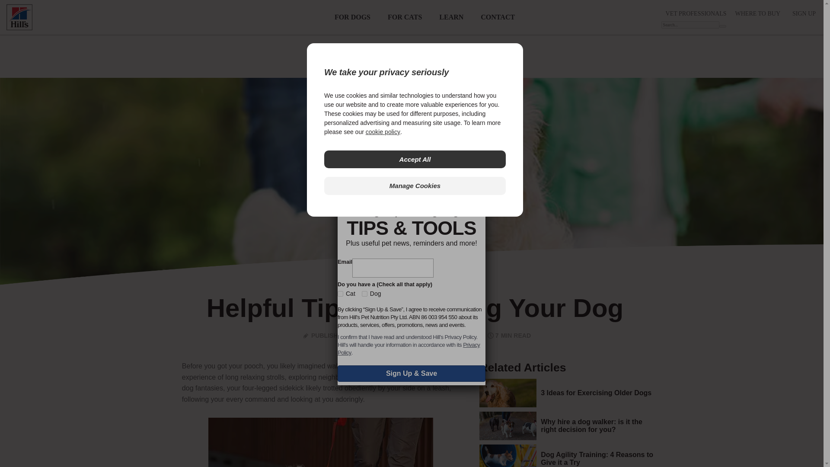 The width and height of the screenshot is (830, 467). I want to click on Authors and Contributors, so click(381, 336).